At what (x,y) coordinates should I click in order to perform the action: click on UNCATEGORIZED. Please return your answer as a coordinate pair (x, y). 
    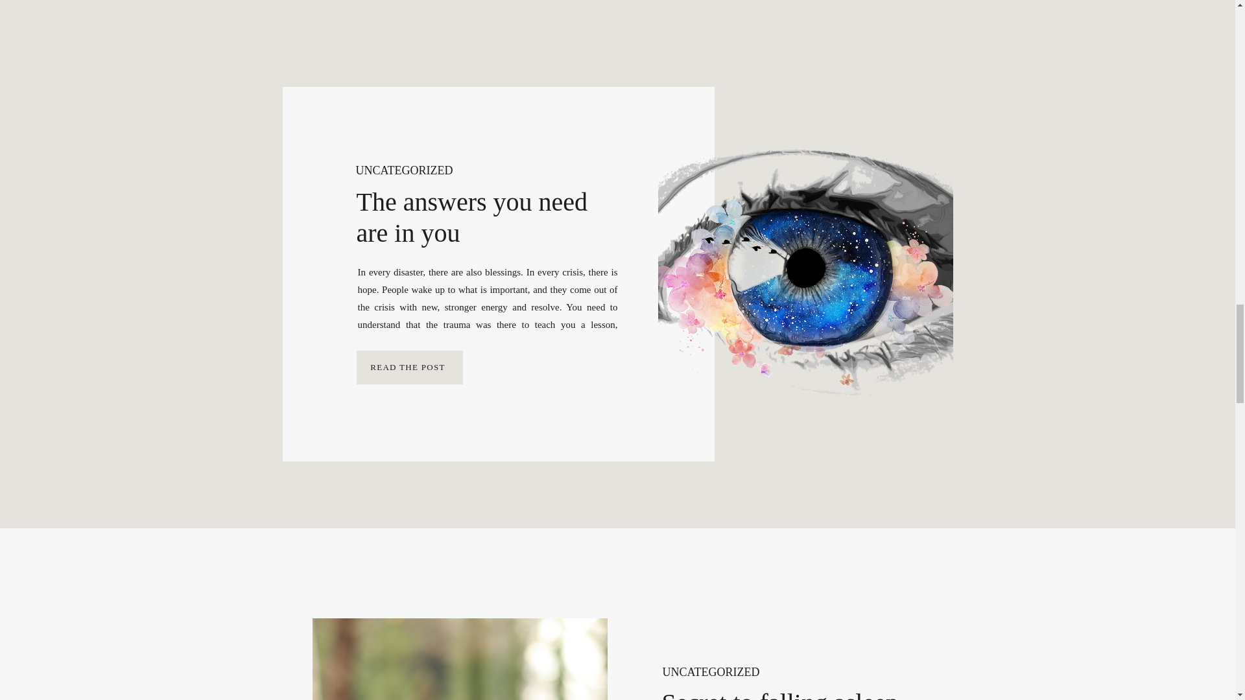
    Looking at the image, I should click on (403, 170).